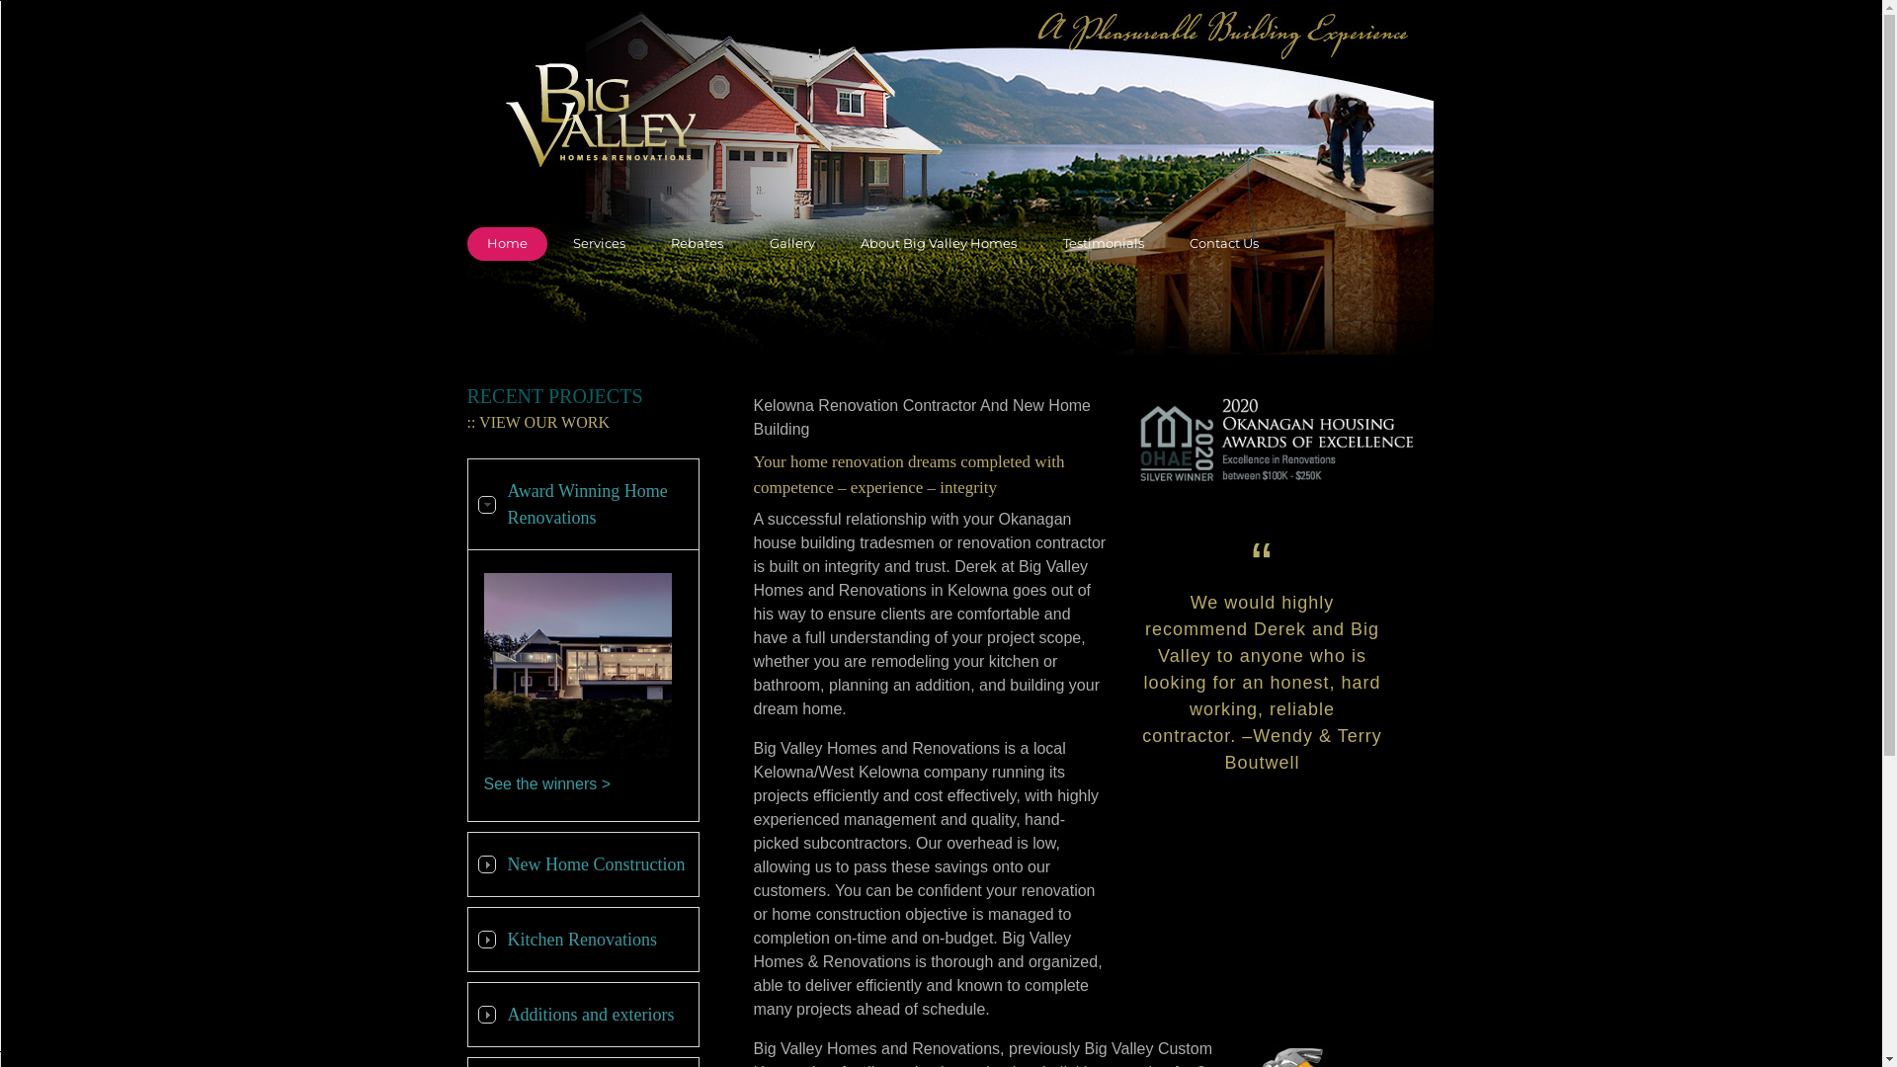 This screenshot has width=1897, height=1067. Describe the element at coordinates (792, 244) in the screenshot. I see `Gallery` at that location.